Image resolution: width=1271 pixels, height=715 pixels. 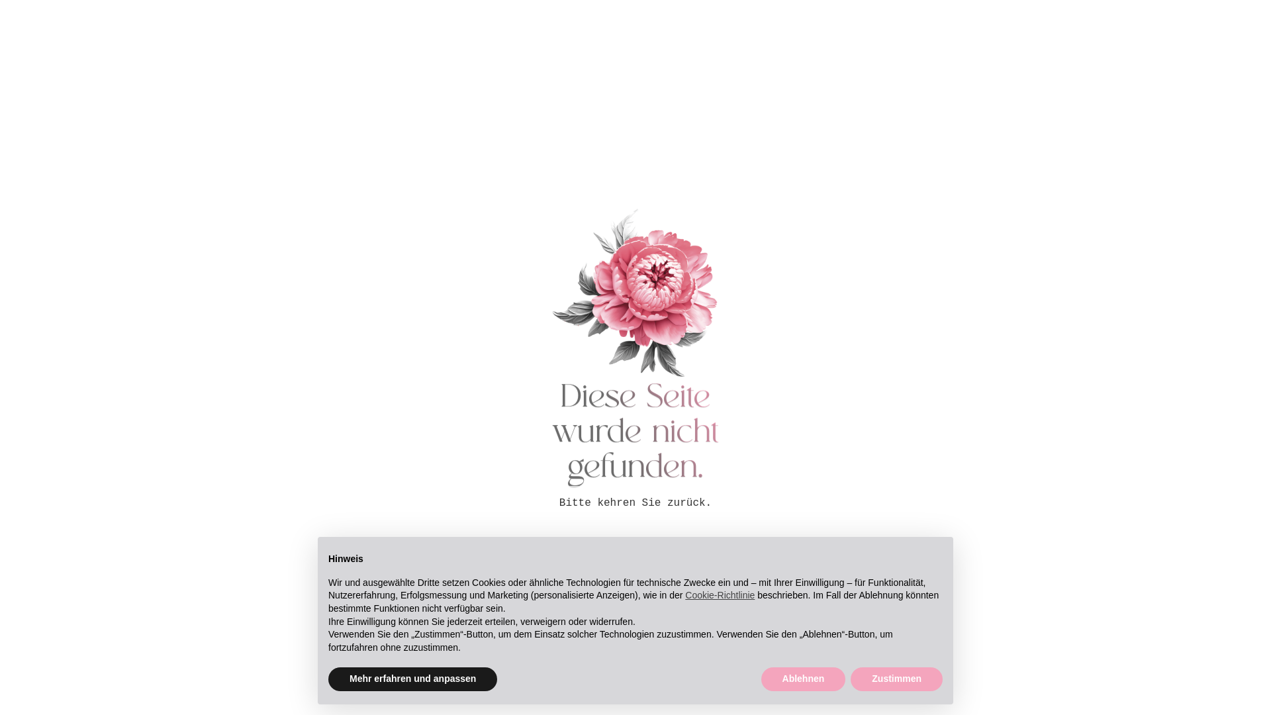 What do you see at coordinates (720, 595) in the screenshot?
I see `Cookie-Richtlinie` at bounding box center [720, 595].